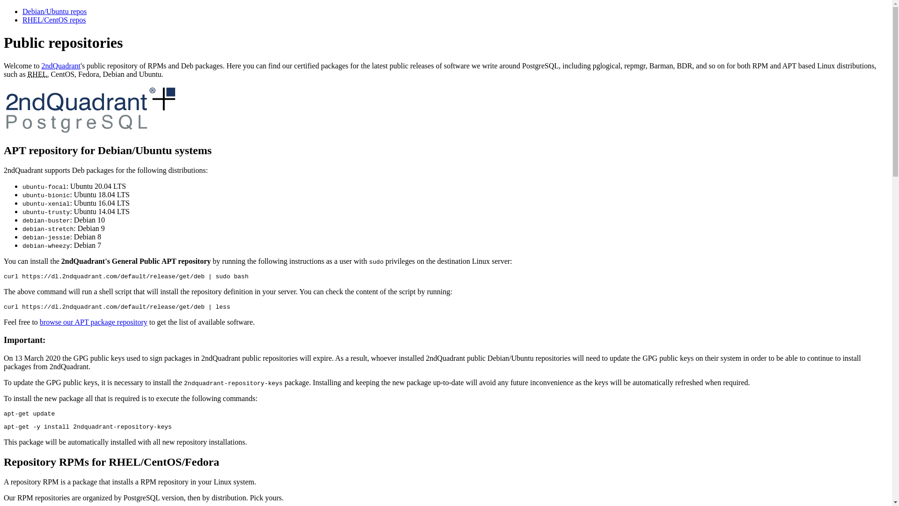 The width and height of the screenshot is (899, 506). I want to click on RHEL/CentOS repos, so click(54, 20).